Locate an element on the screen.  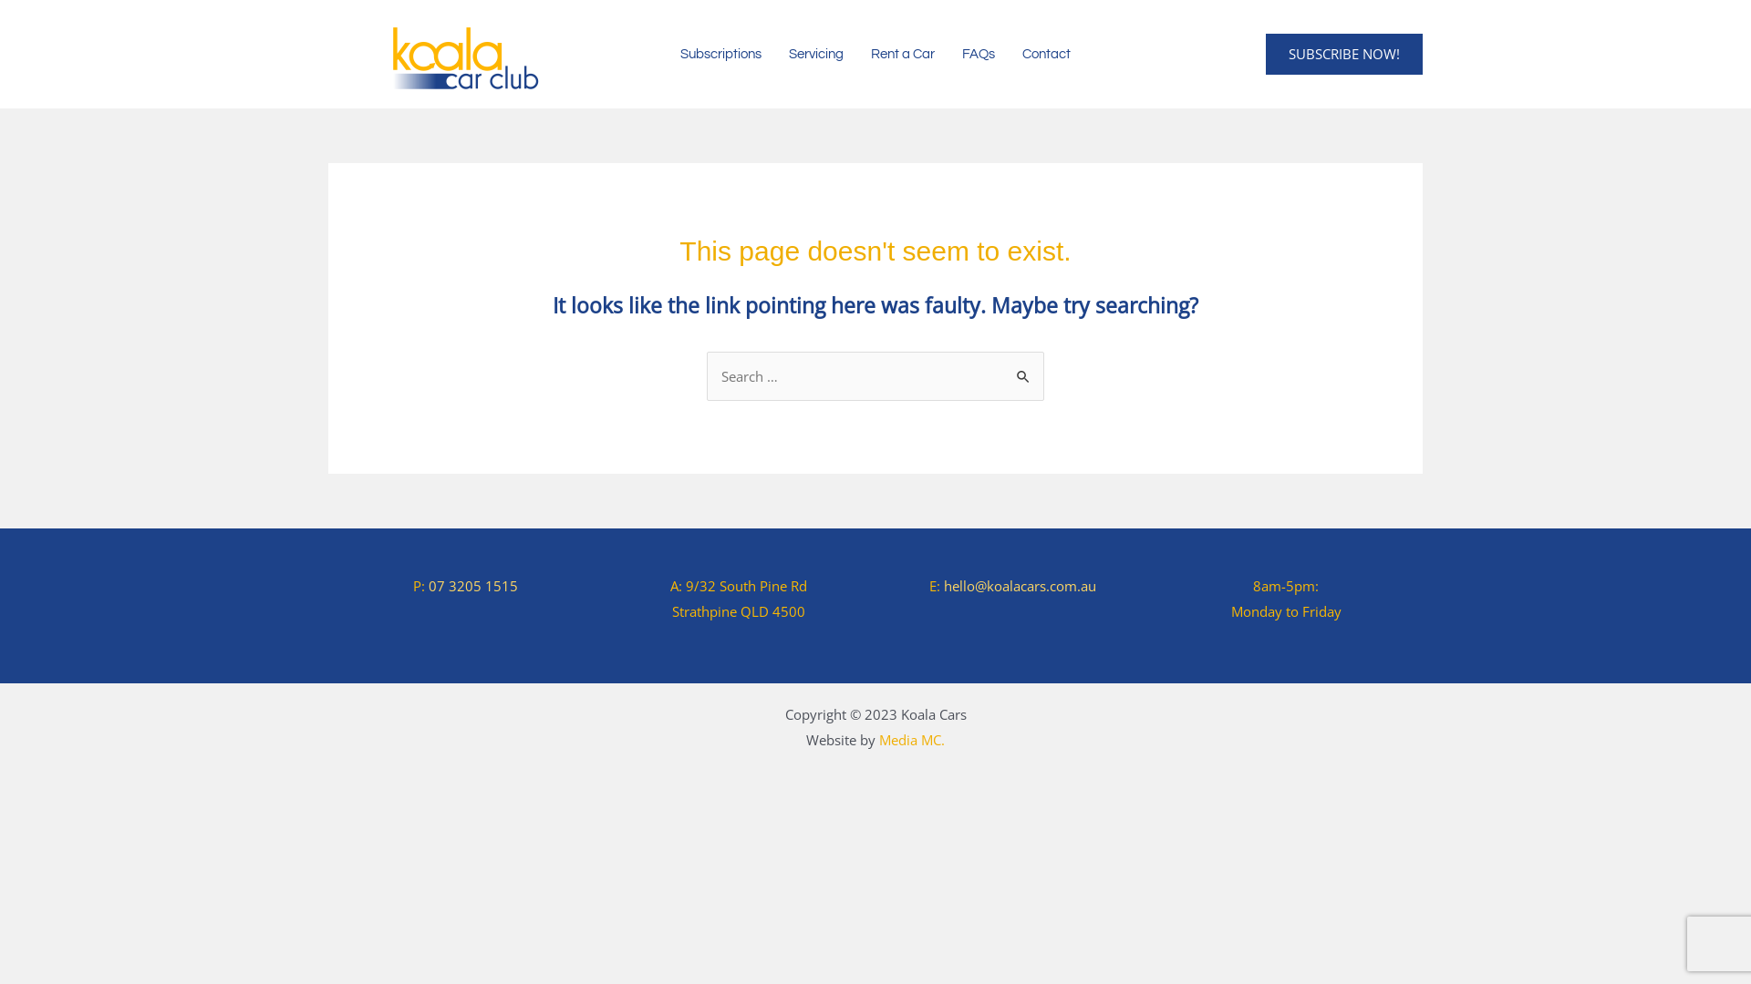
Search is located at coordinates (1023, 370).